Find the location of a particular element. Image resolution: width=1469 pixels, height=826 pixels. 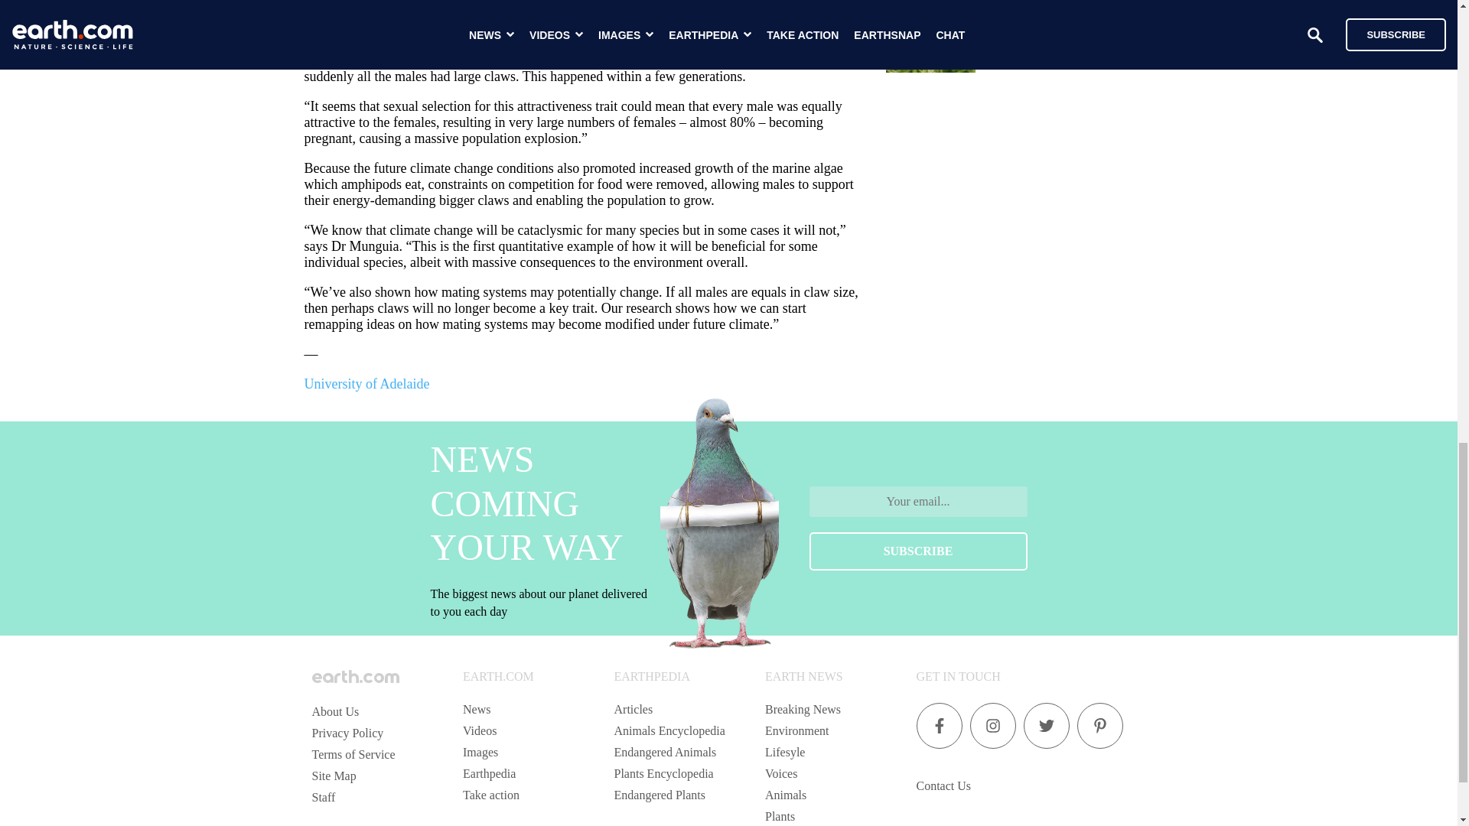

Terms of Service is located at coordinates (353, 754).